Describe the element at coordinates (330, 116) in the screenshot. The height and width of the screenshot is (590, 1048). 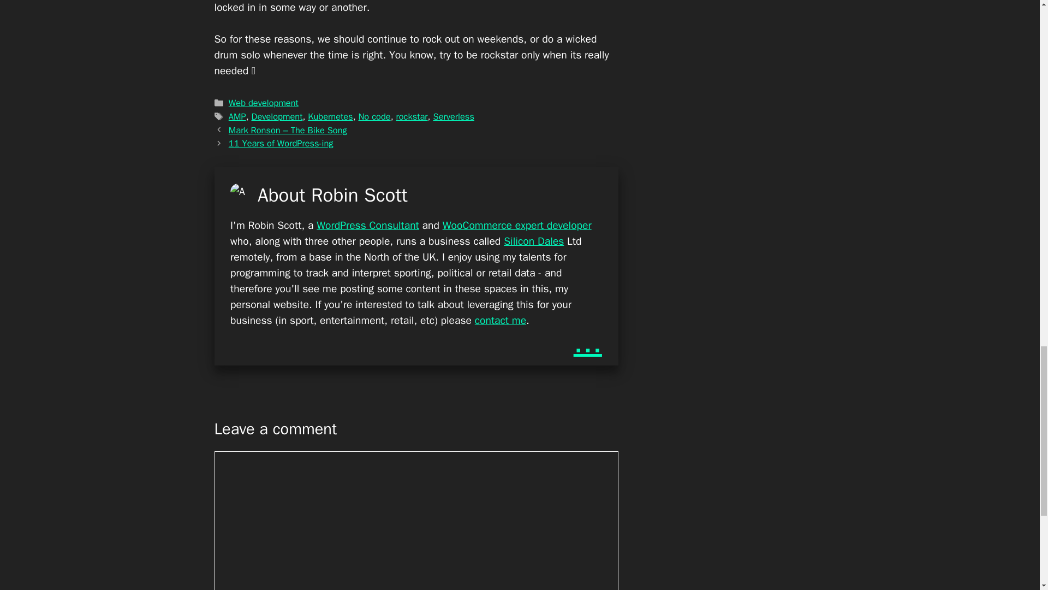
I see `Kubernetes` at that location.